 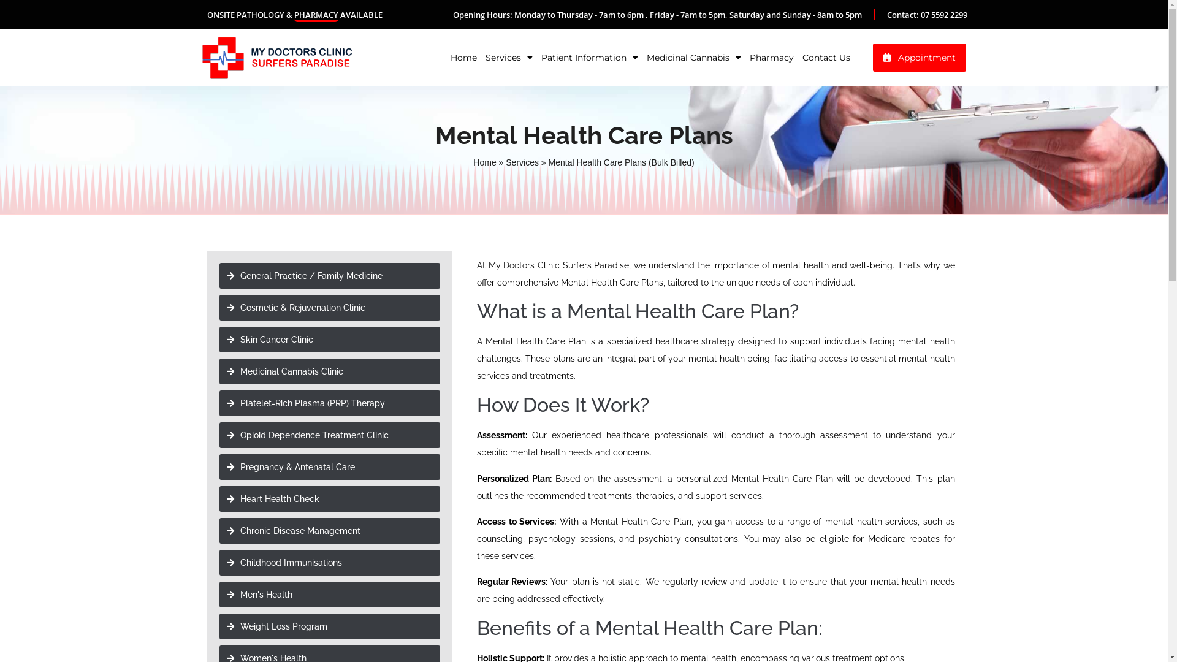 What do you see at coordinates (920, 58) in the screenshot?
I see `   Appointment` at bounding box center [920, 58].